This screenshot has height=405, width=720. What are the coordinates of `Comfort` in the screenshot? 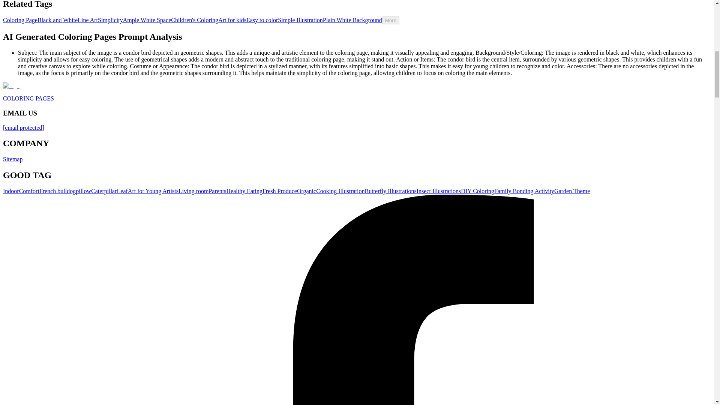 It's located at (29, 191).